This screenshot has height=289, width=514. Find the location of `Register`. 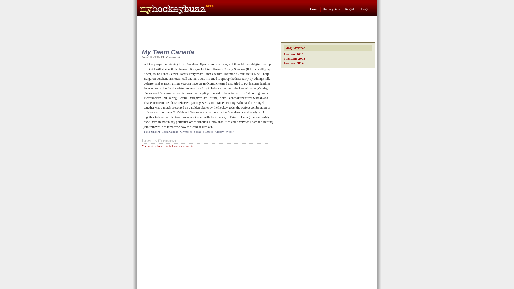

Register is located at coordinates (351, 9).